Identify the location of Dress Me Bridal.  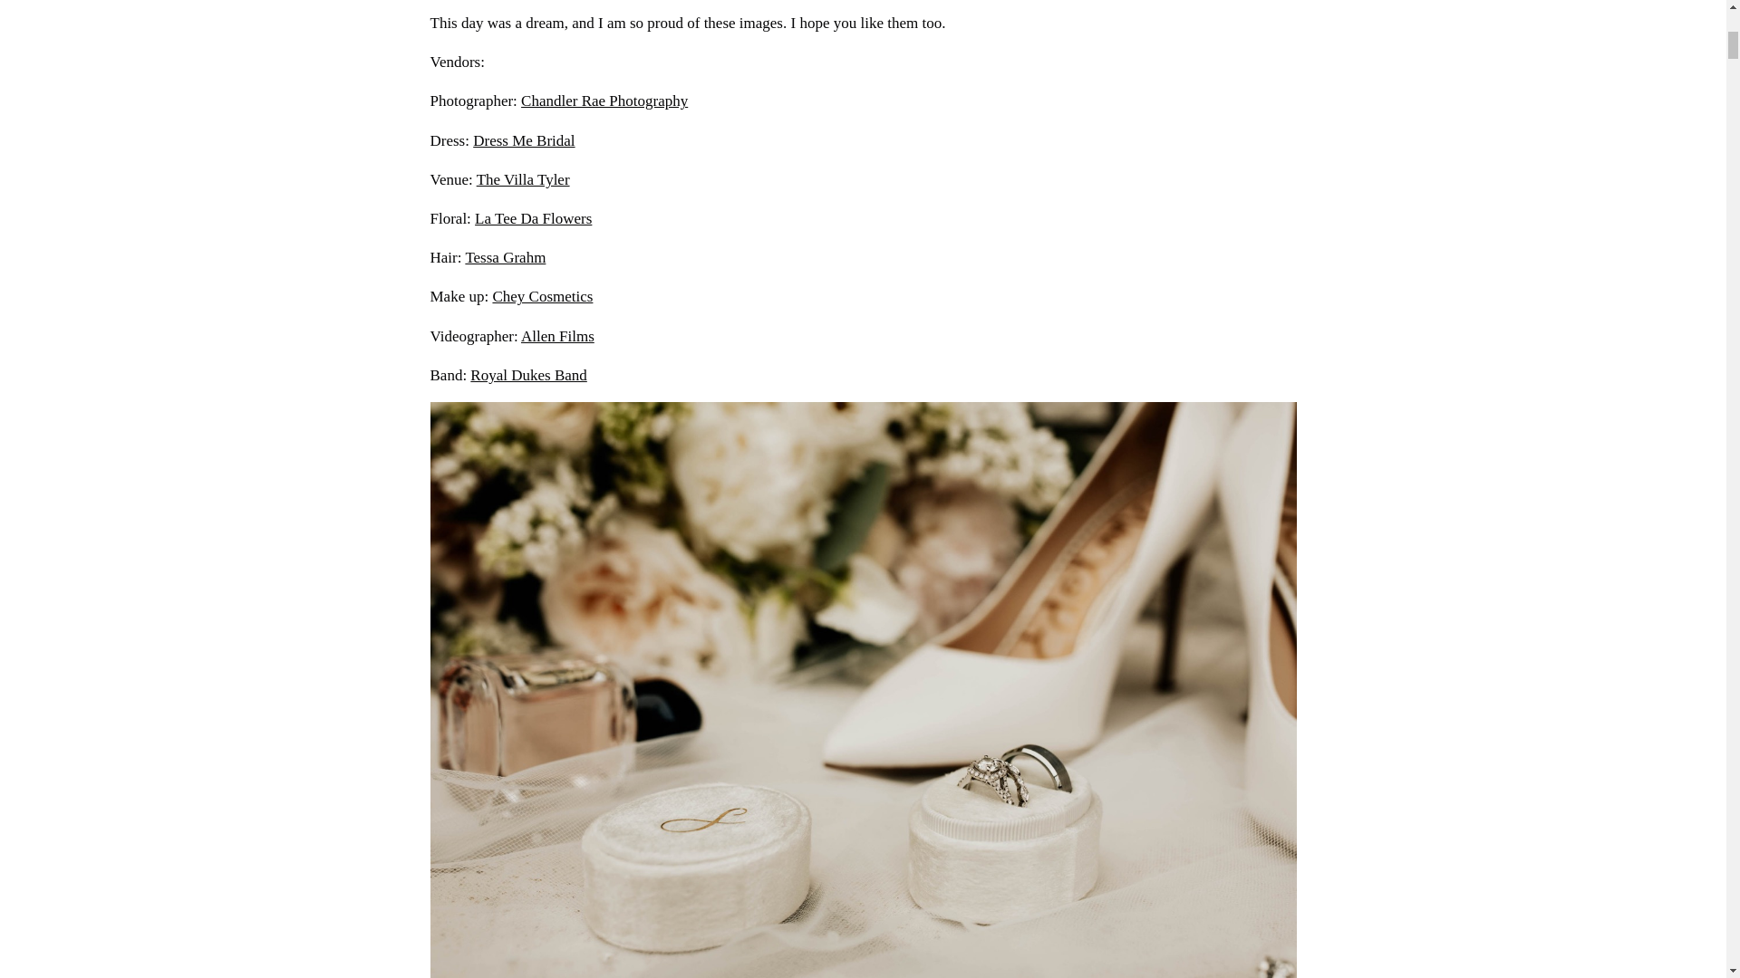
(524, 140).